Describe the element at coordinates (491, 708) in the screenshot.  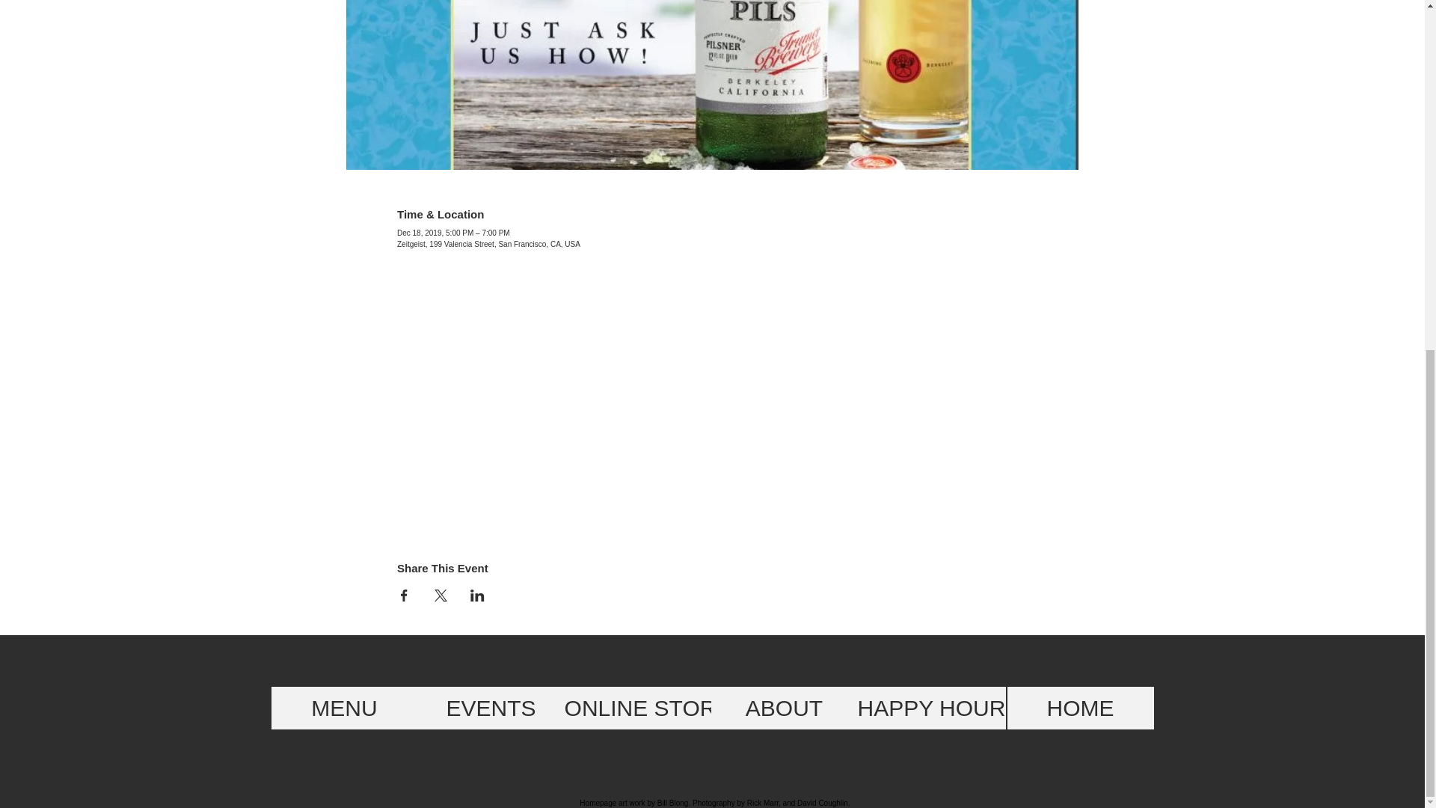
I see `EVENTS` at that location.